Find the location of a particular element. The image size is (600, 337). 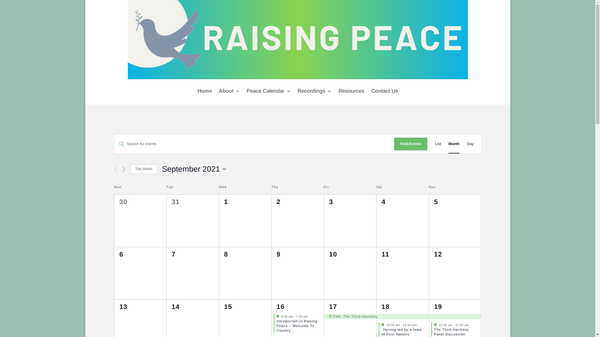

Previous month is located at coordinates (116, 169).